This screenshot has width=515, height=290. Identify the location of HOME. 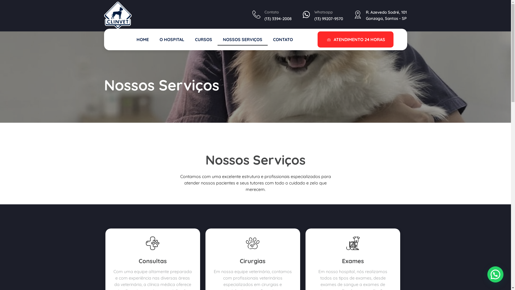
(143, 39).